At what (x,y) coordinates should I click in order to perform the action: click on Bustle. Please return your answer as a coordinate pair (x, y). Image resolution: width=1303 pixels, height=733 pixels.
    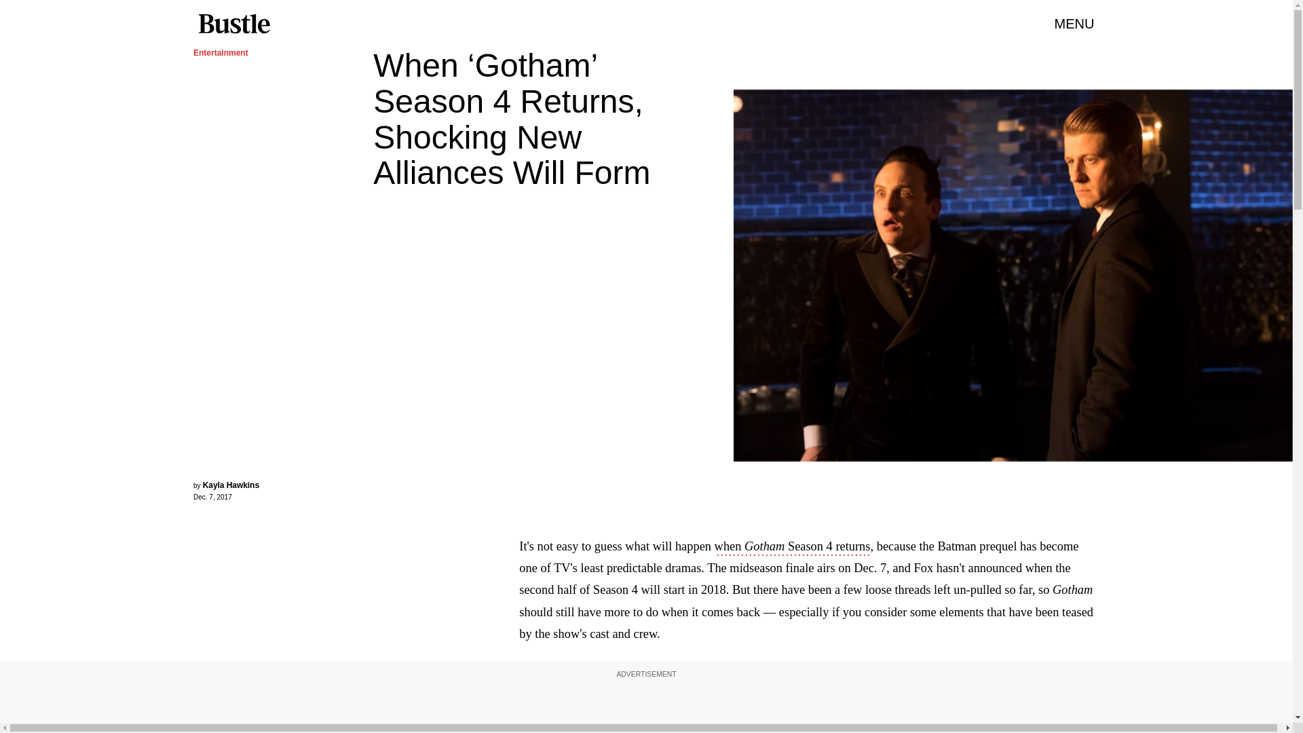
    Looking at the image, I should click on (233, 24).